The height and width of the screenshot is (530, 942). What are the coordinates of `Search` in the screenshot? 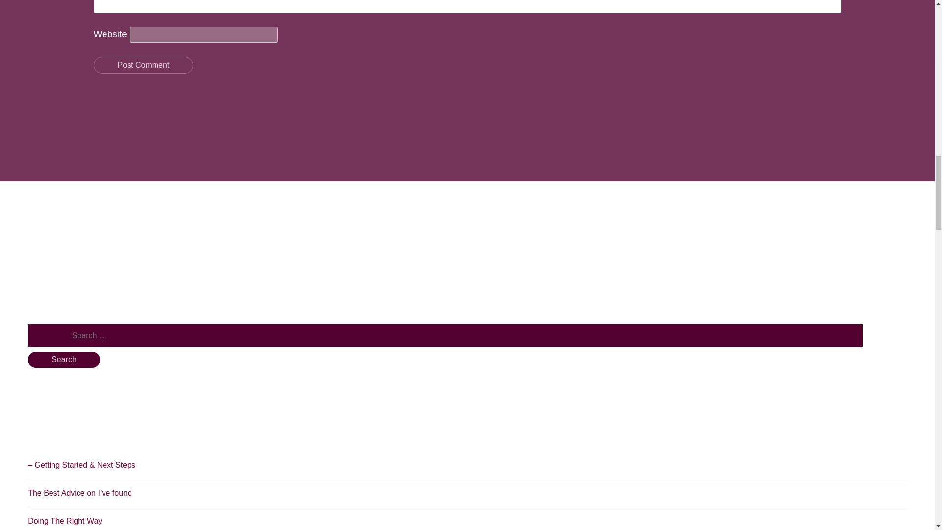 It's located at (64, 360).